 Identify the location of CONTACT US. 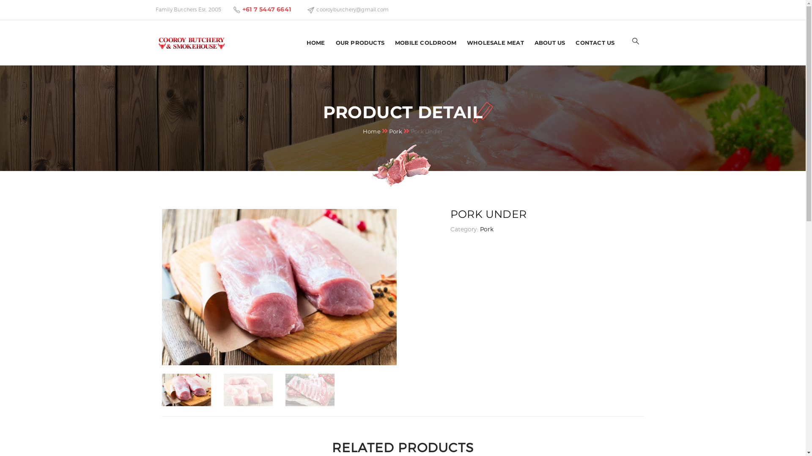
(595, 43).